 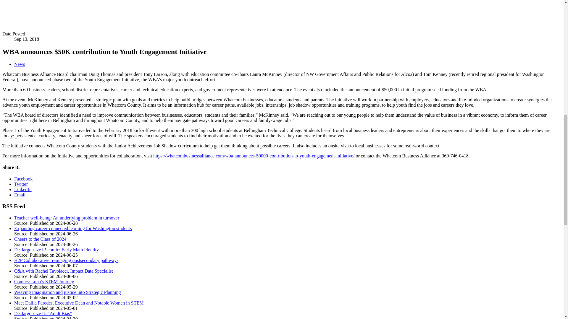 What do you see at coordinates (67, 218) in the screenshot?
I see `Teacher well-being: An underlying problem in turnover` at bounding box center [67, 218].